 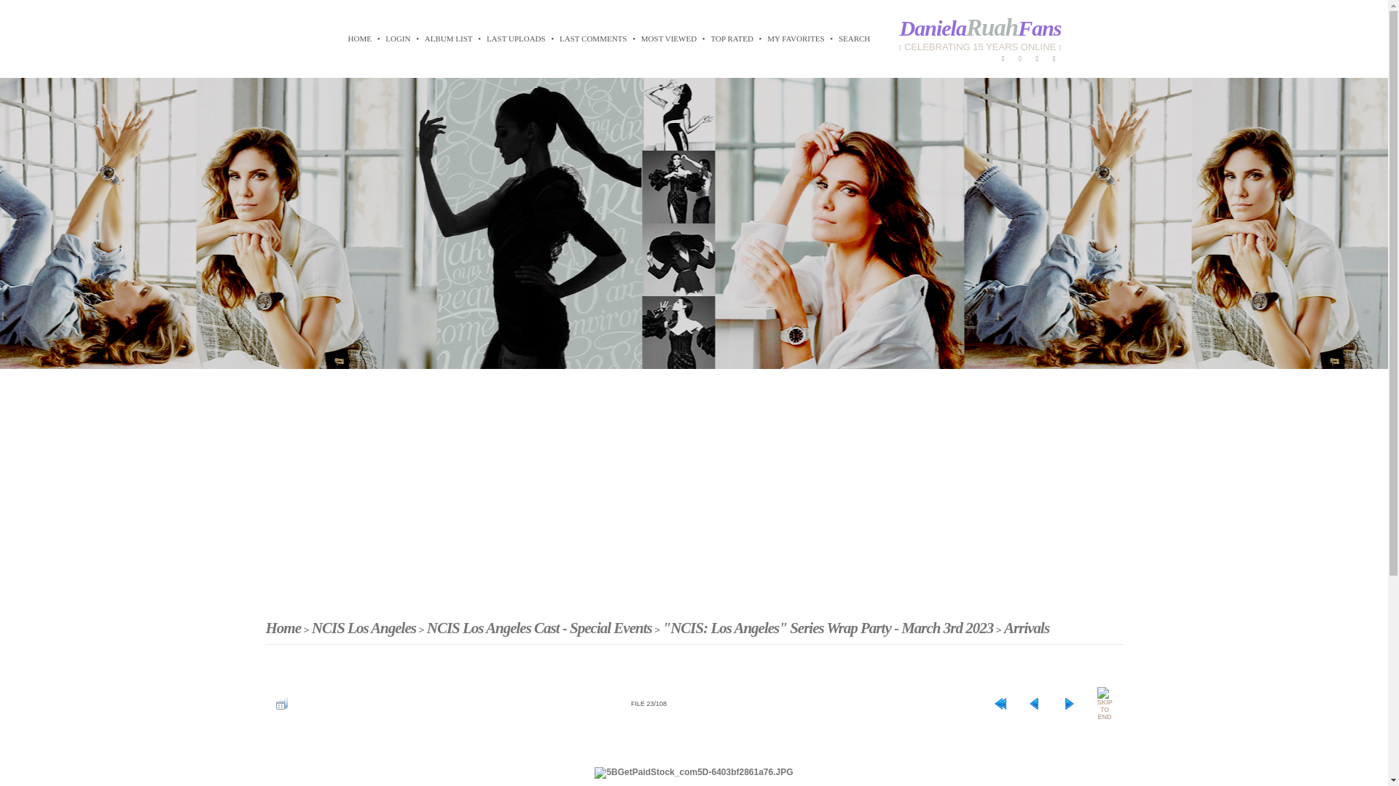 What do you see at coordinates (1027, 627) in the screenshot?
I see `Arrivals` at bounding box center [1027, 627].